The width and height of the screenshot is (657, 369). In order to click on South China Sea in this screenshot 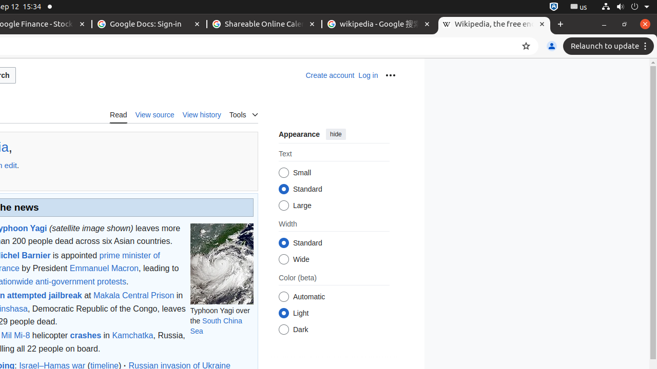, I will do `click(216, 326)`.